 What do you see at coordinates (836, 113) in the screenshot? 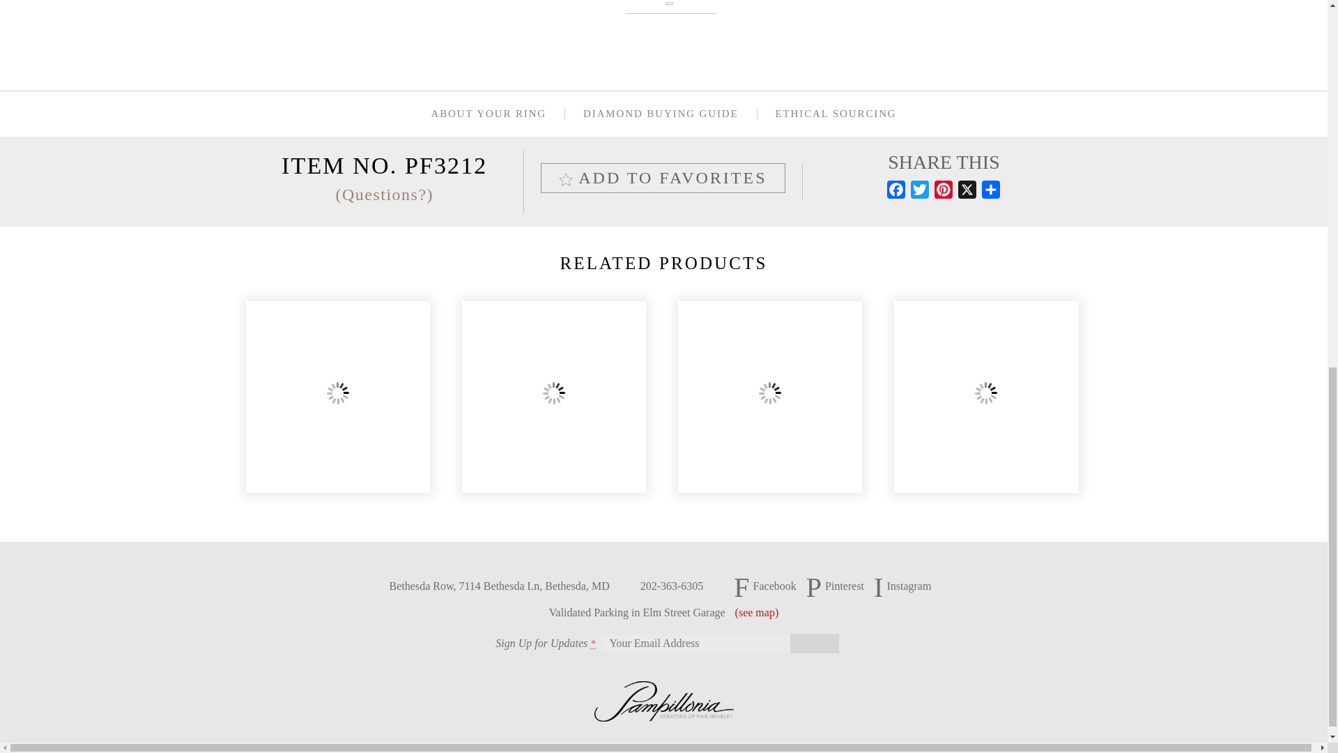
I see `ETHICAL SOURCING` at bounding box center [836, 113].